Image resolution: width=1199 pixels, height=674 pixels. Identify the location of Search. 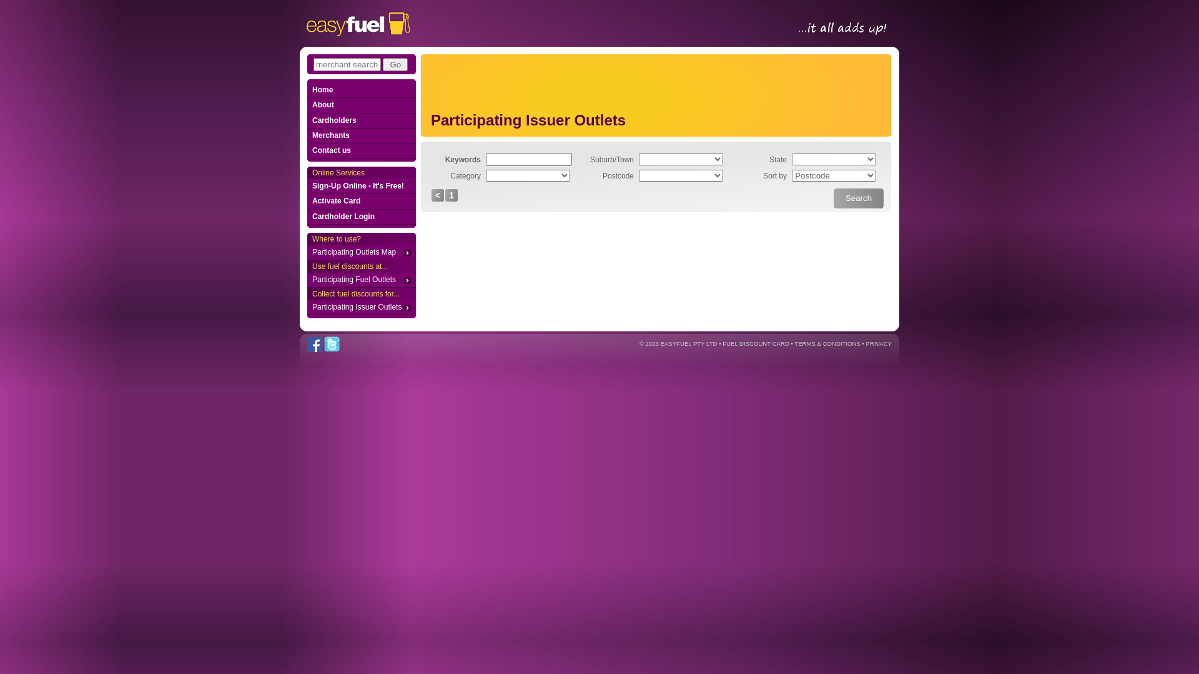
(859, 198).